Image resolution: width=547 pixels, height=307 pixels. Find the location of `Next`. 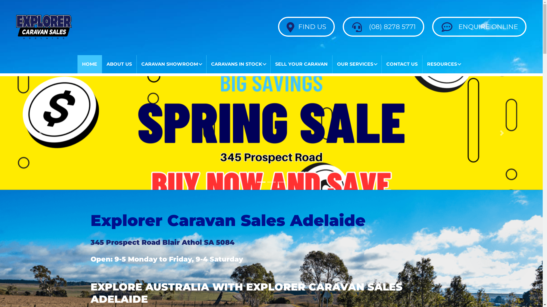

Next is located at coordinates (502, 133).